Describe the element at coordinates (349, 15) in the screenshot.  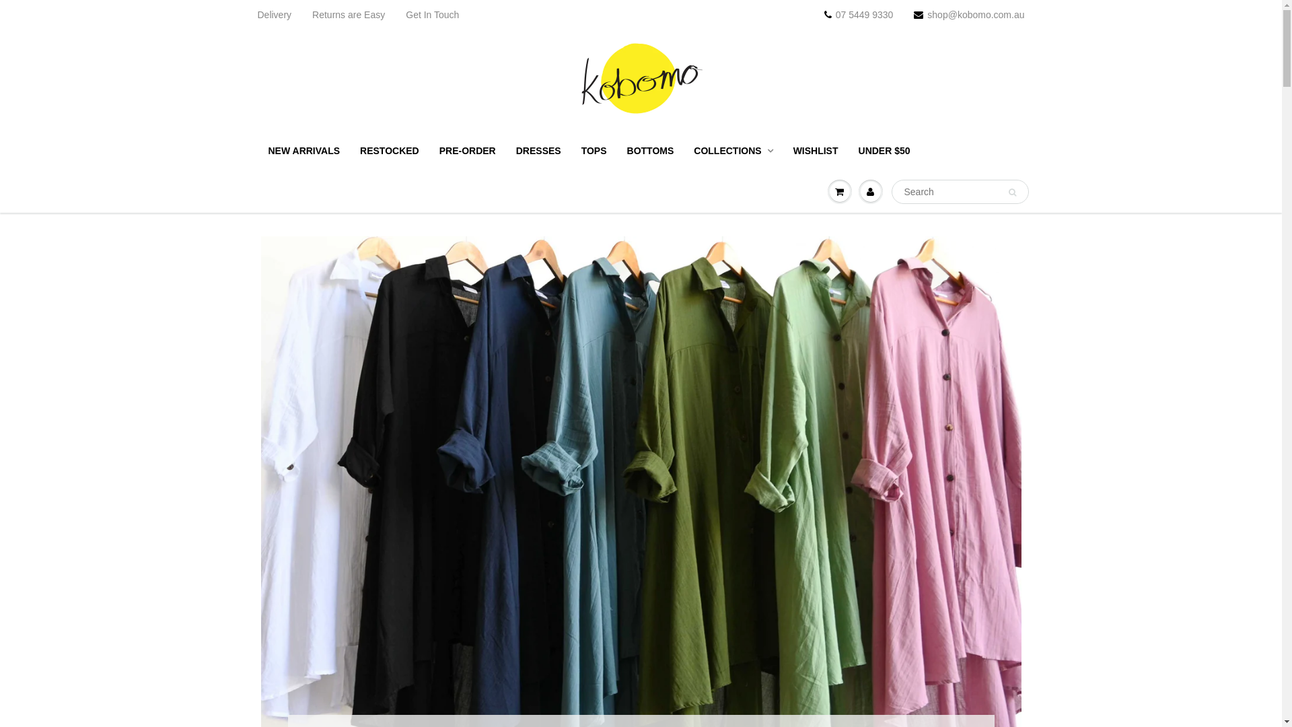
I see `Returns are Easy` at that location.